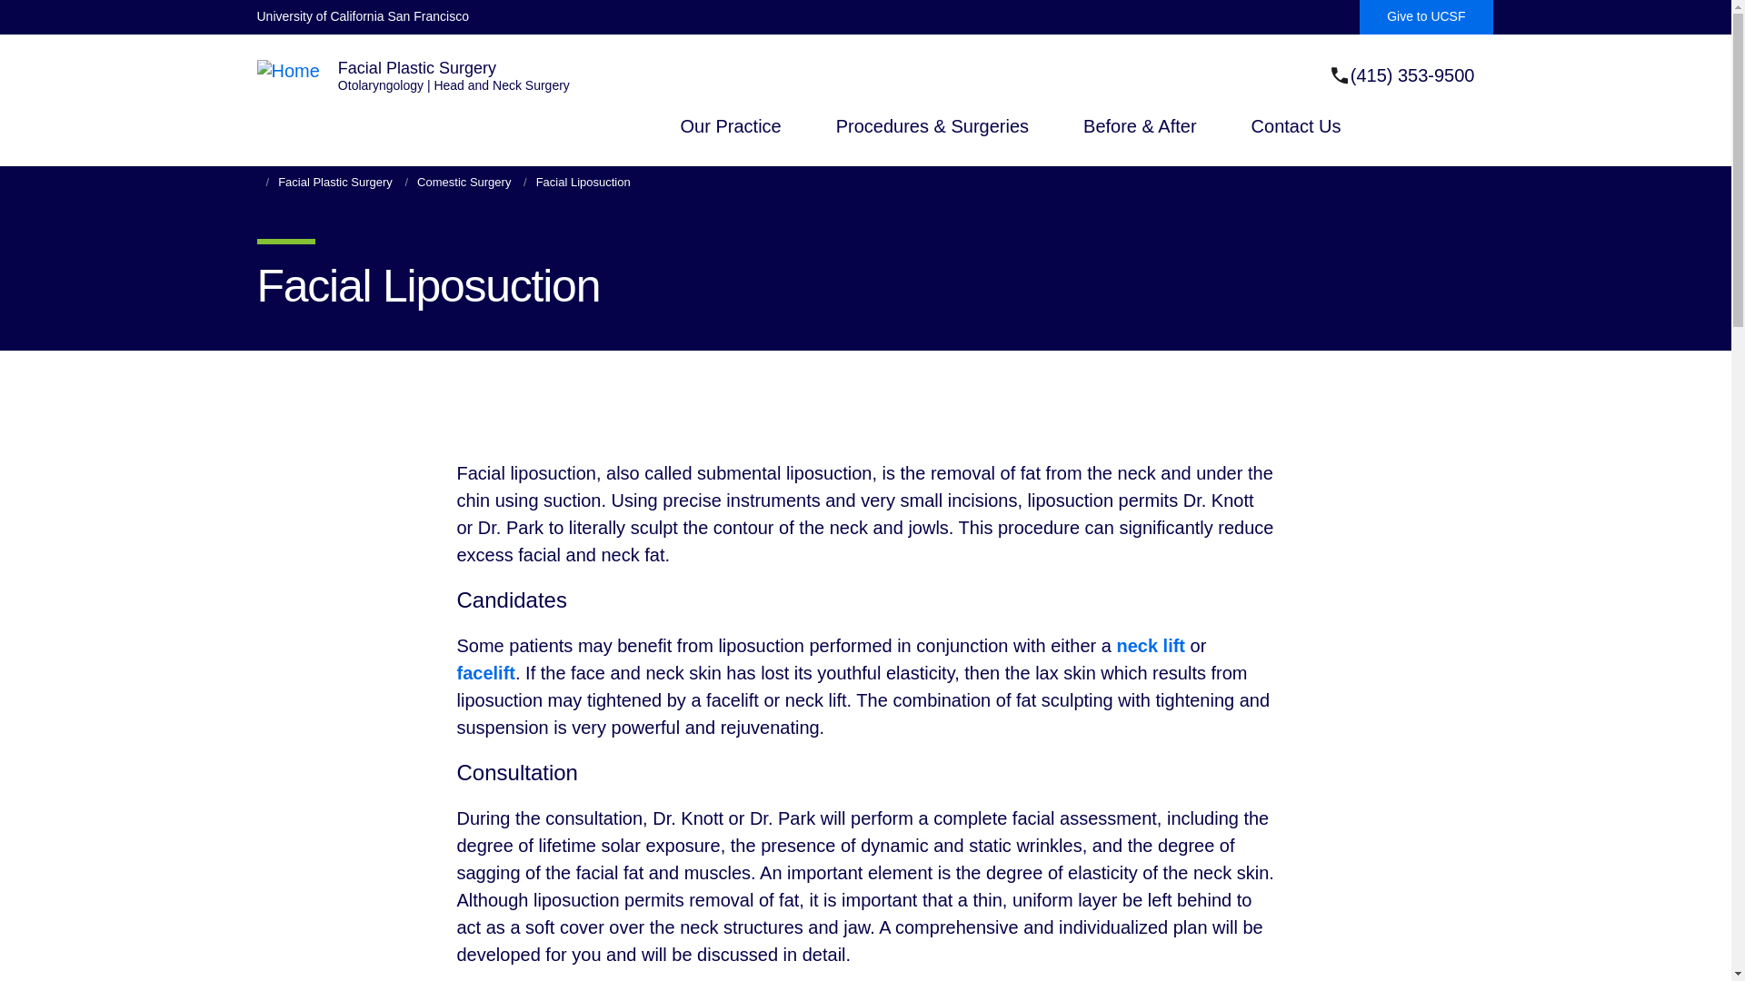  I want to click on Give to UCSF, so click(1425, 16).